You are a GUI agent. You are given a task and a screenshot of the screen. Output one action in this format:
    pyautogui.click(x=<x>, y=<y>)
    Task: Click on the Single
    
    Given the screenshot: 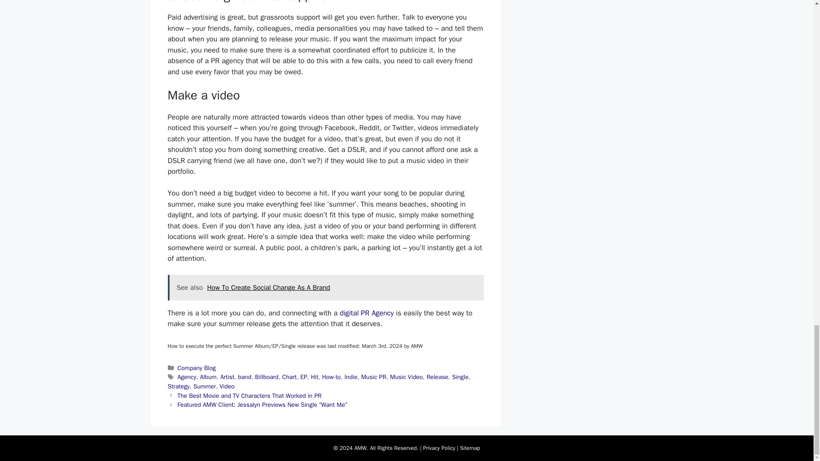 What is the action you would take?
    pyautogui.click(x=460, y=376)
    